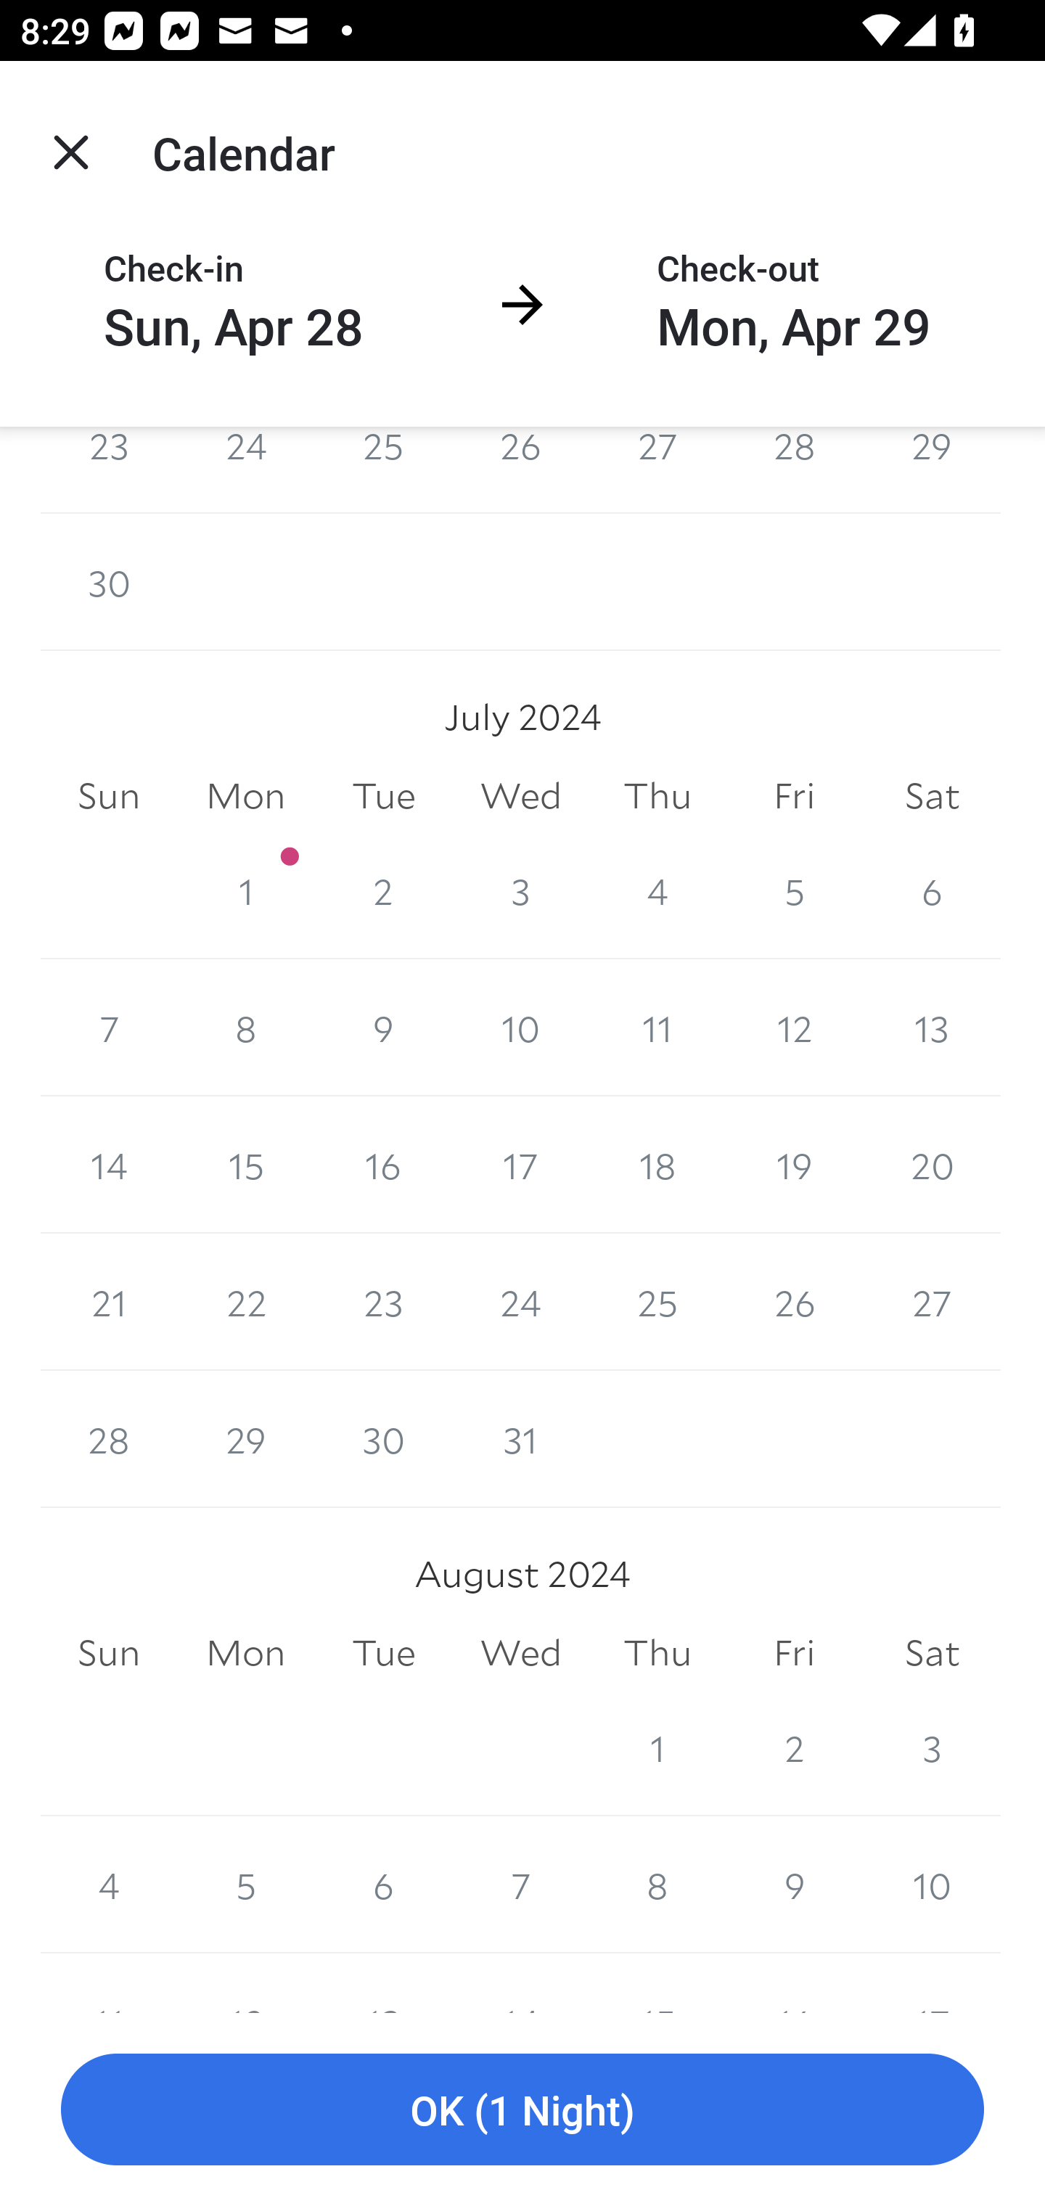  What do you see at coordinates (521, 470) in the screenshot?
I see `26 26 June 2024` at bounding box center [521, 470].